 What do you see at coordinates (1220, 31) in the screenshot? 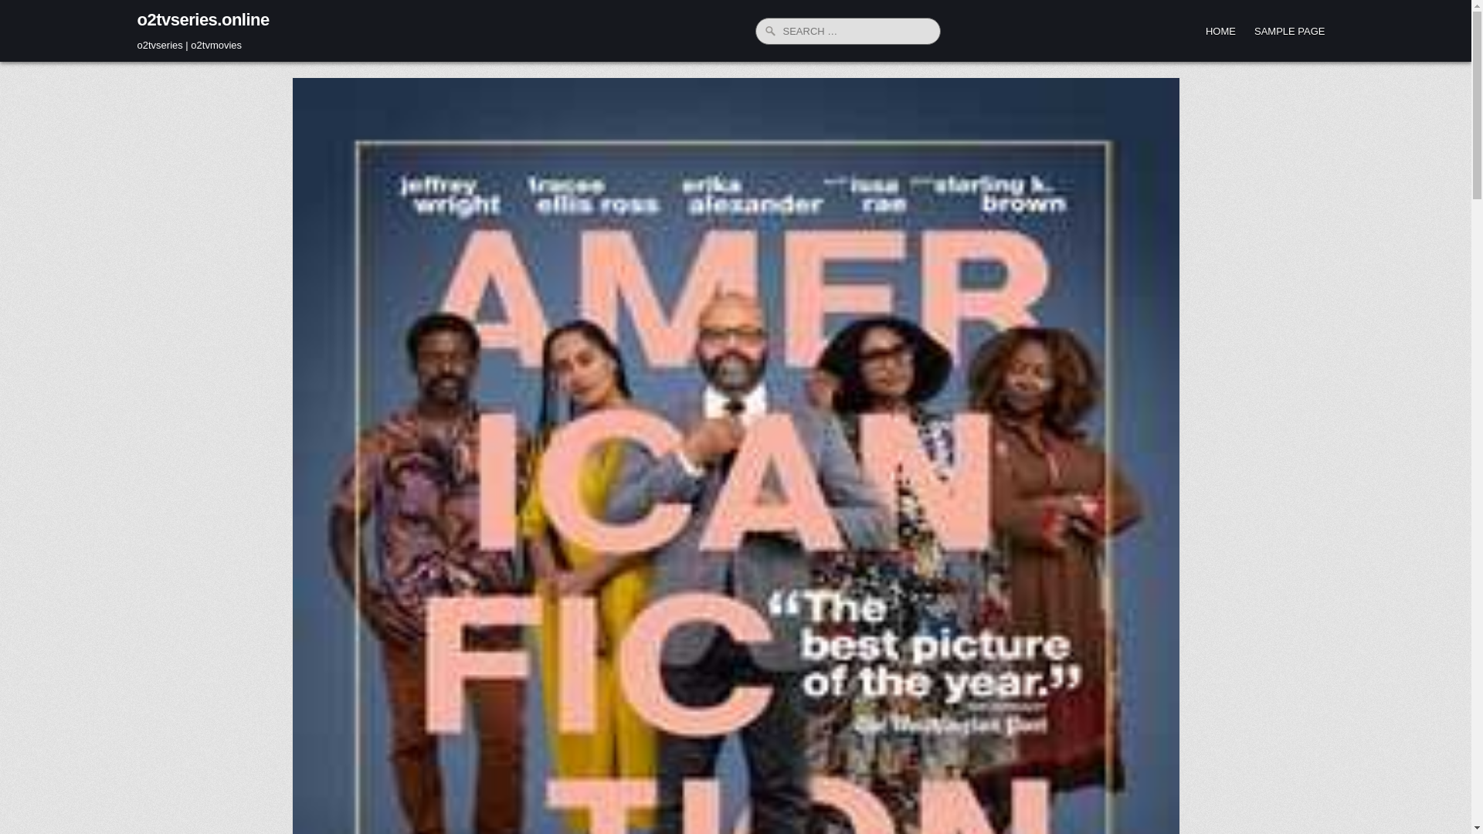
I see `HOME` at bounding box center [1220, 31].